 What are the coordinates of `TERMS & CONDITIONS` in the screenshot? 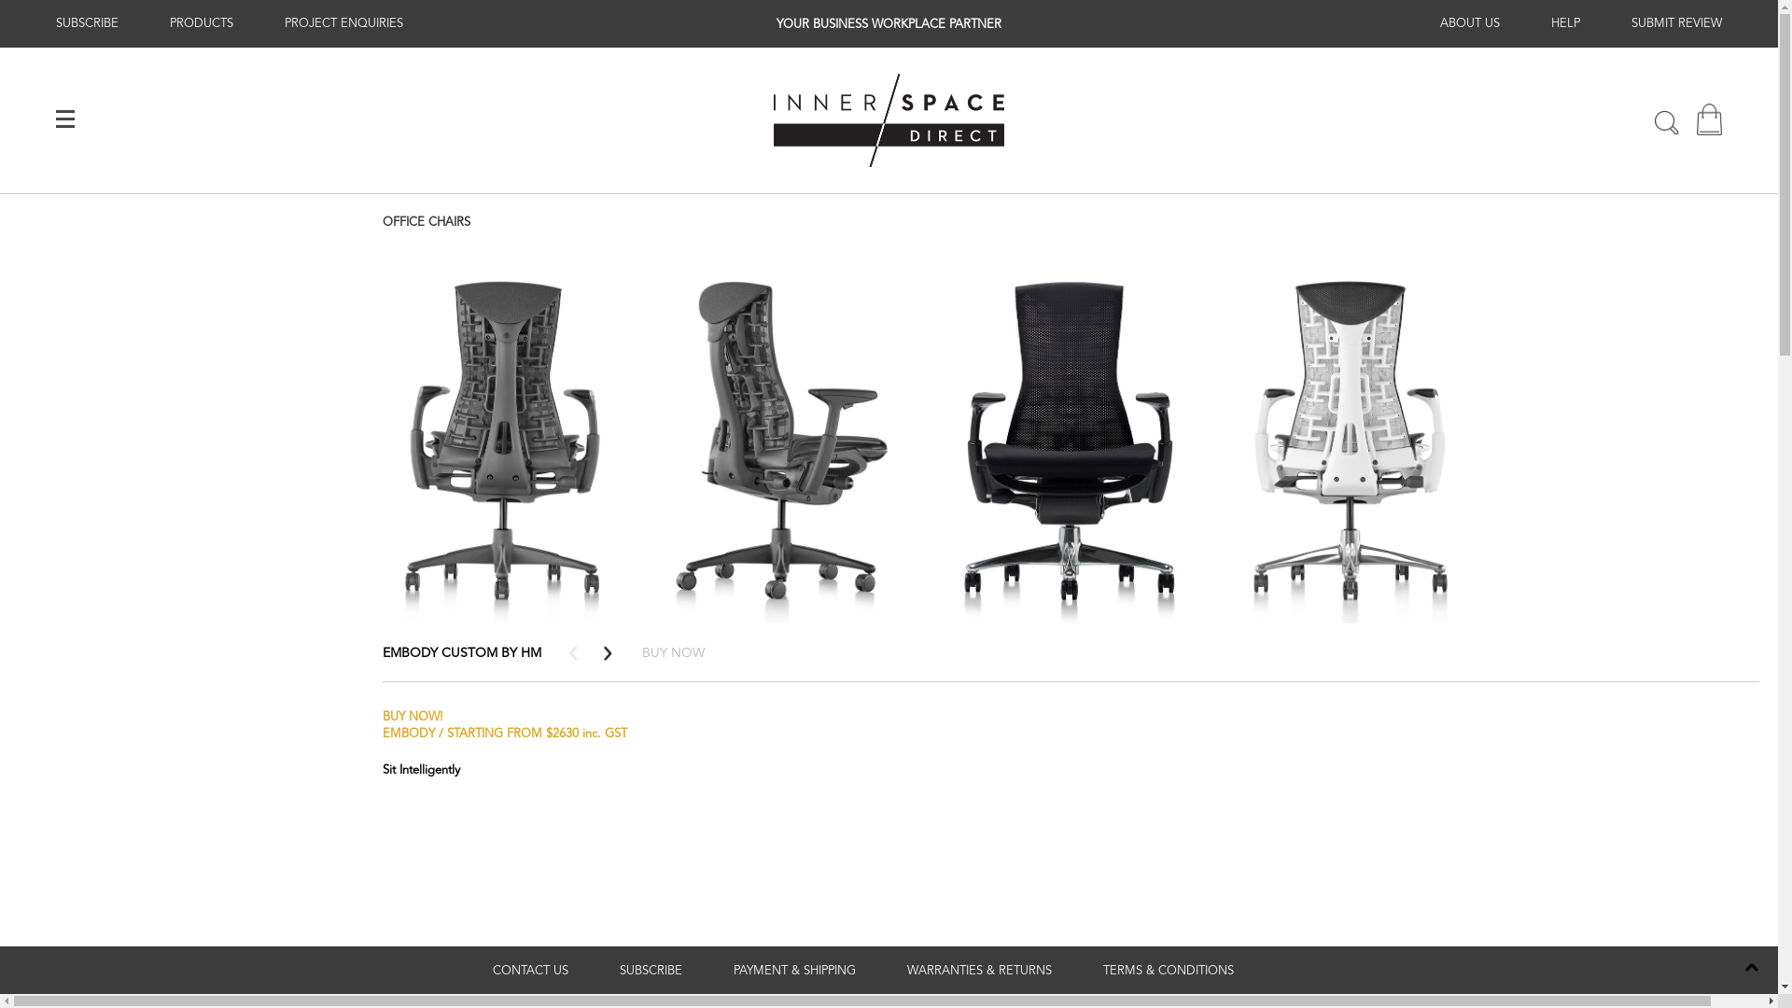 It's located at (1169, 971).